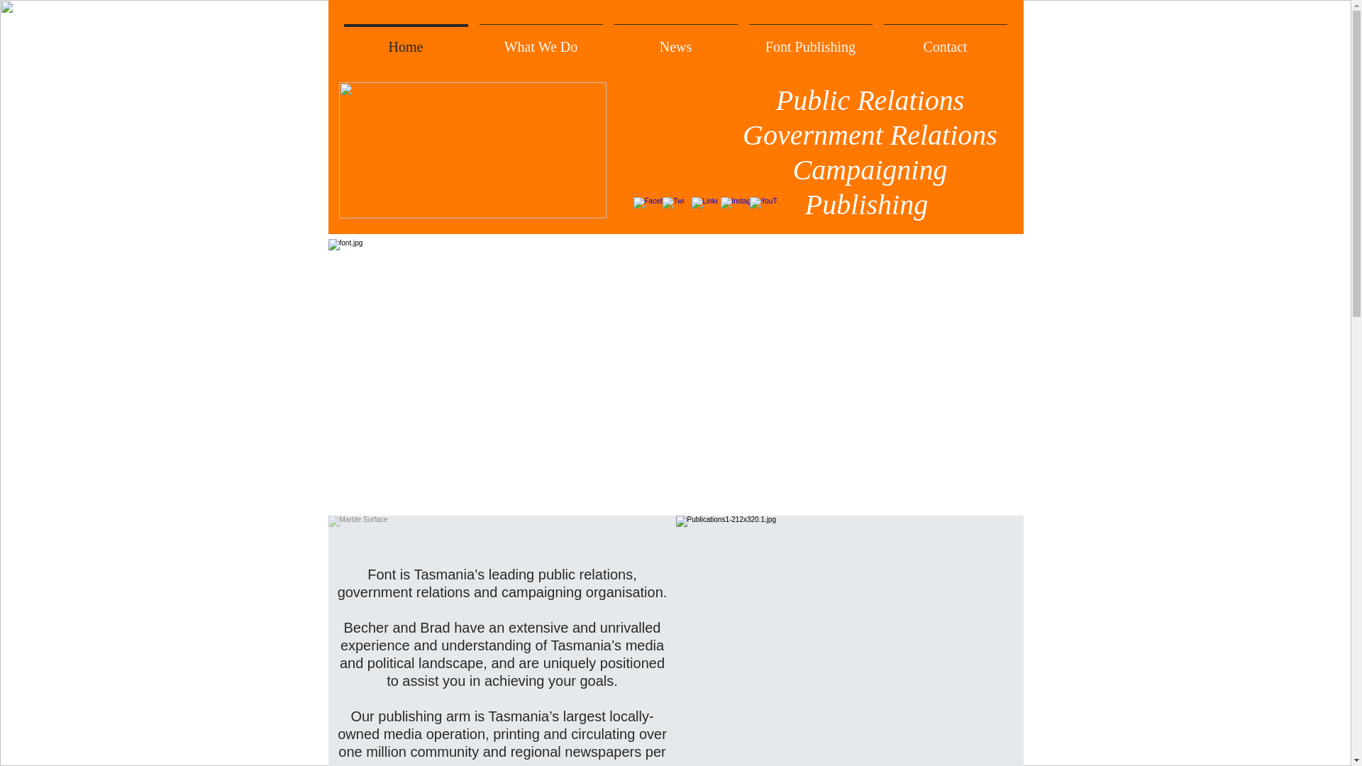 This screenshot has width=1362, height=766. Describe the element at coordinates (406, 41) in the screenshot. I see `Home` at that location.